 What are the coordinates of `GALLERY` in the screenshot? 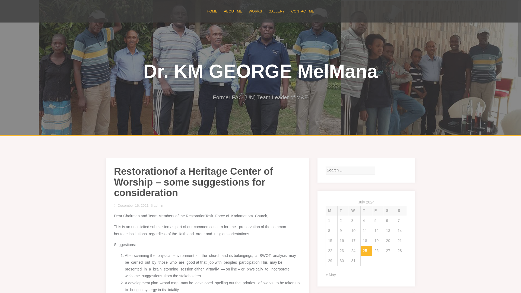 It's located at (277, 11).